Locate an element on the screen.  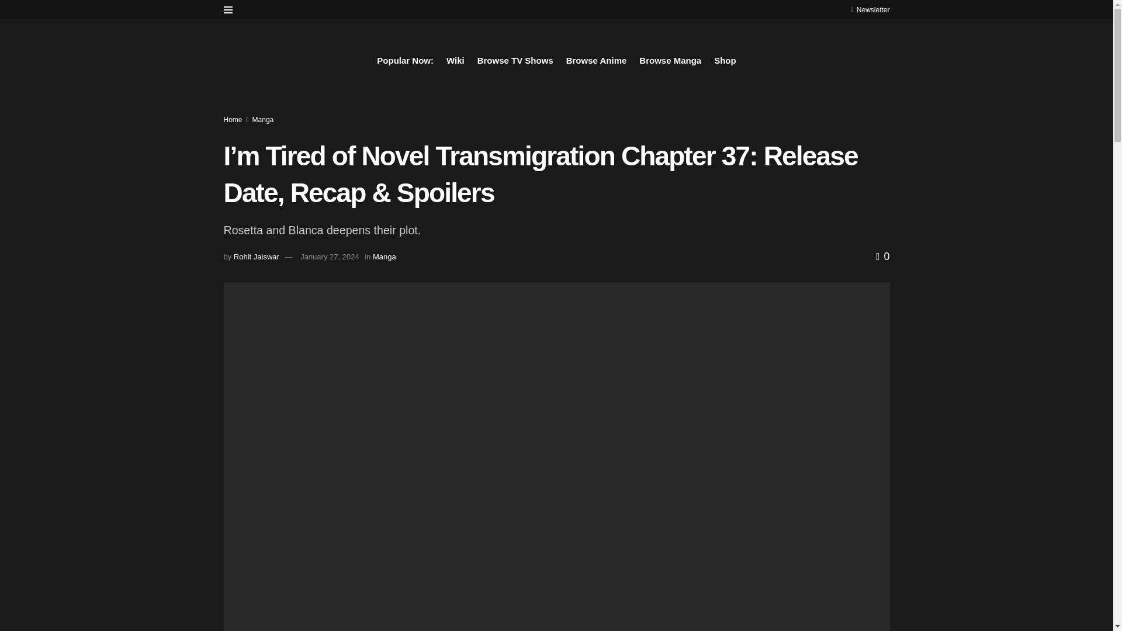
Browse Manga is located at coordinates (670, 60).